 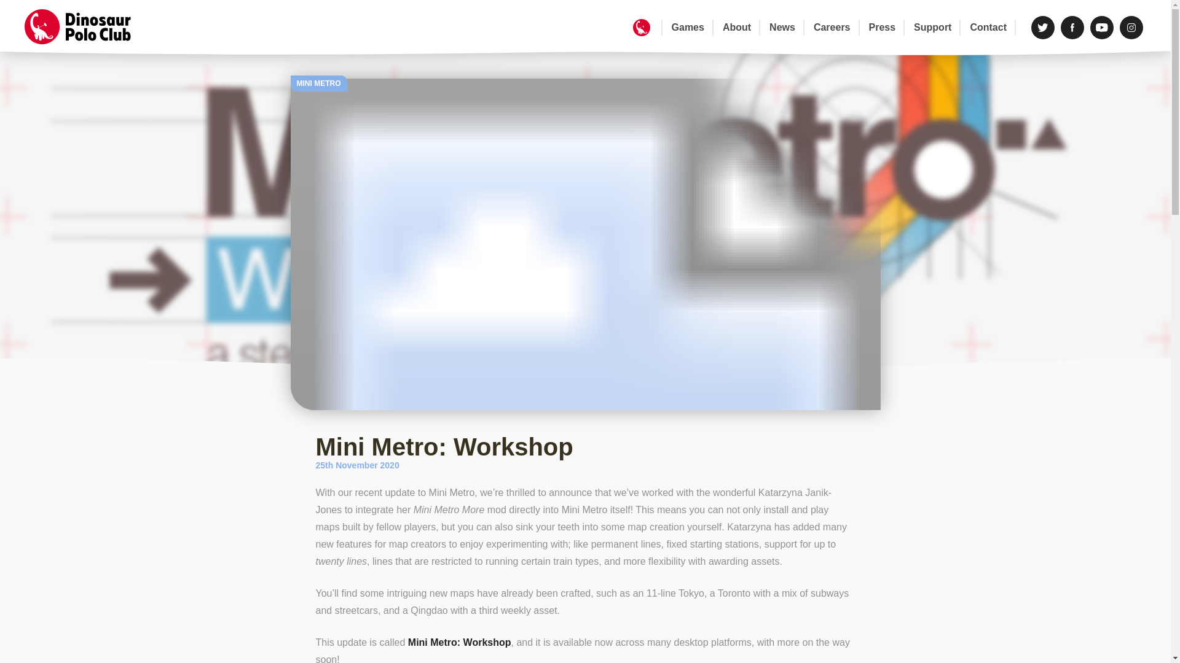 What do you see at coordinates (1102, 27) in the screenshot?
I see `YouTube` at bounding box center [1102, 27].